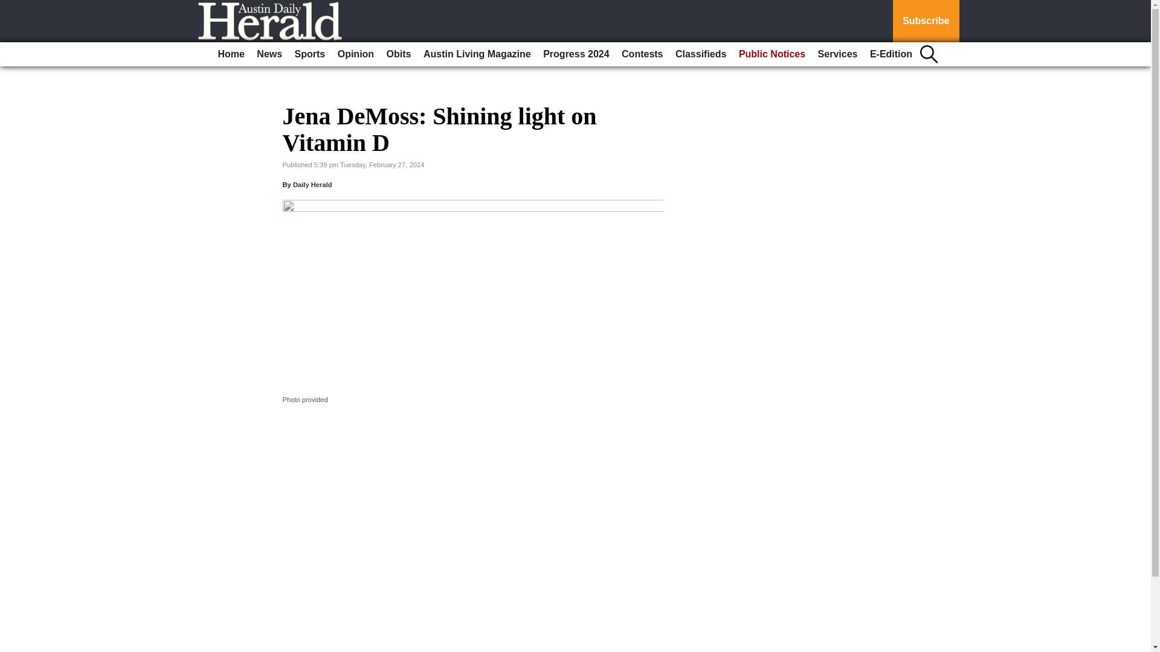 The image size is (1160, 652). What do you see at coordinates (399, 54) in the screenshot?
I see `Obits` at bounding box center [399, 54].